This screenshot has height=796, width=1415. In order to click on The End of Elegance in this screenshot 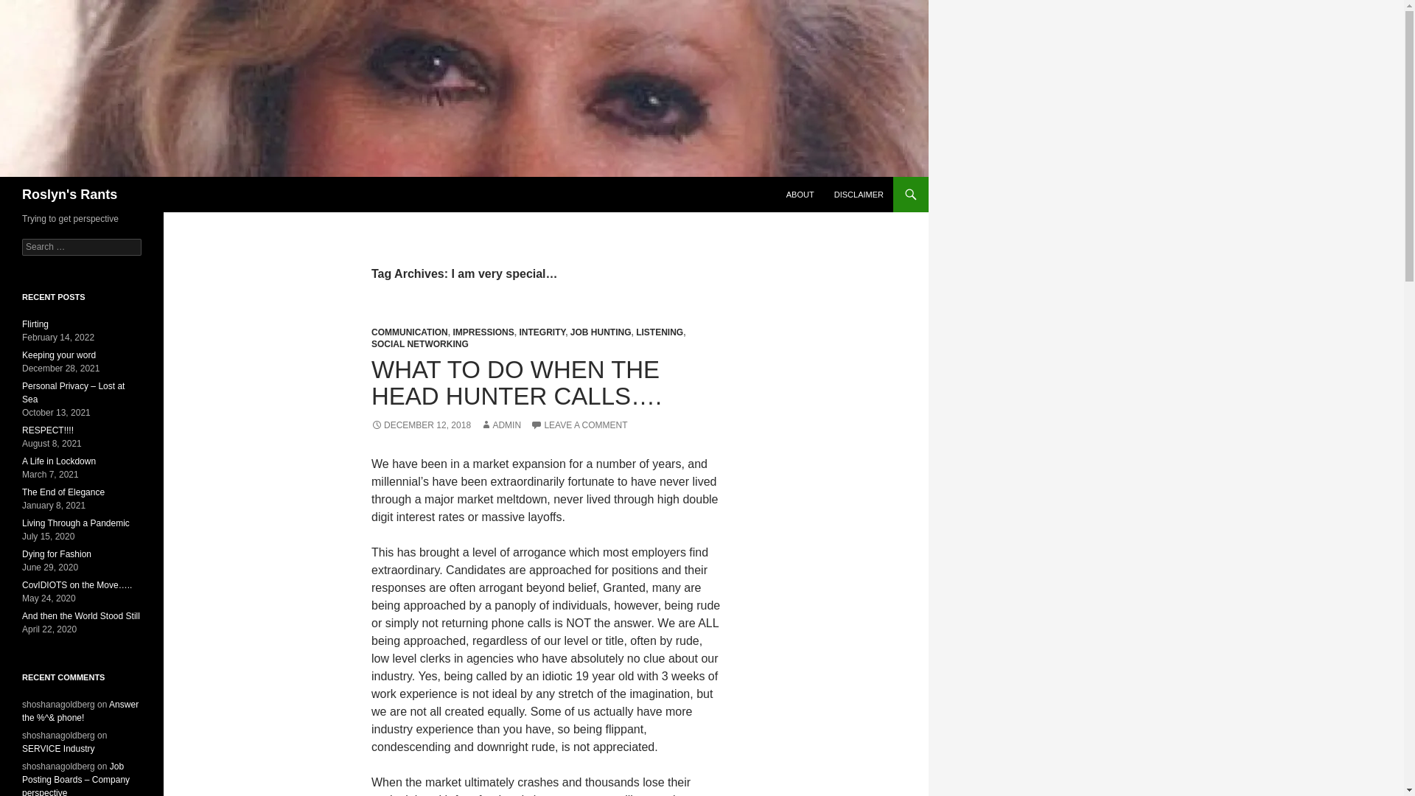, I will do `click(63, 492)`.